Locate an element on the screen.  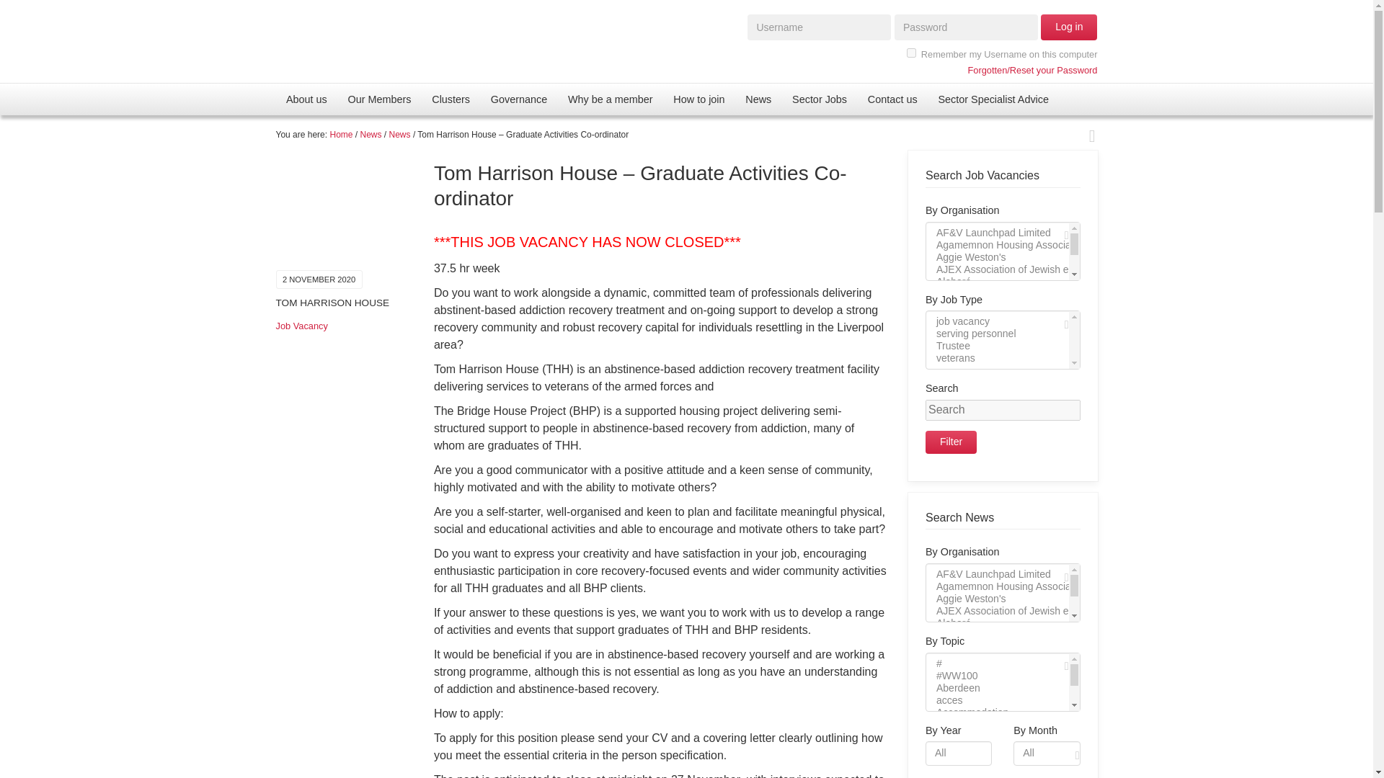
Governance is located at coordinates (519, 99).